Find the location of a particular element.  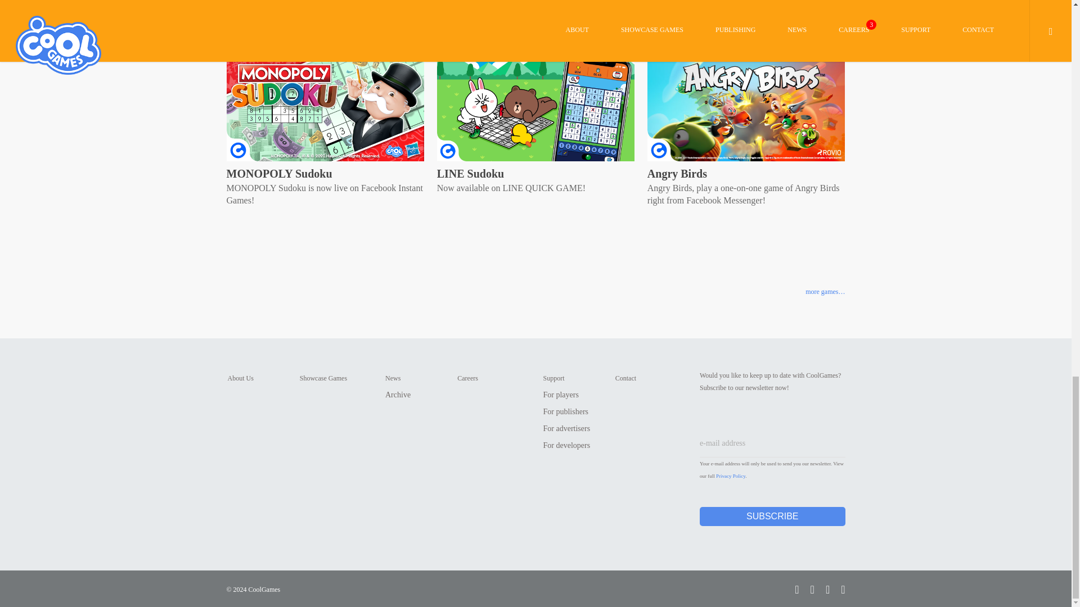

Support is located at coordinates (553, 378).